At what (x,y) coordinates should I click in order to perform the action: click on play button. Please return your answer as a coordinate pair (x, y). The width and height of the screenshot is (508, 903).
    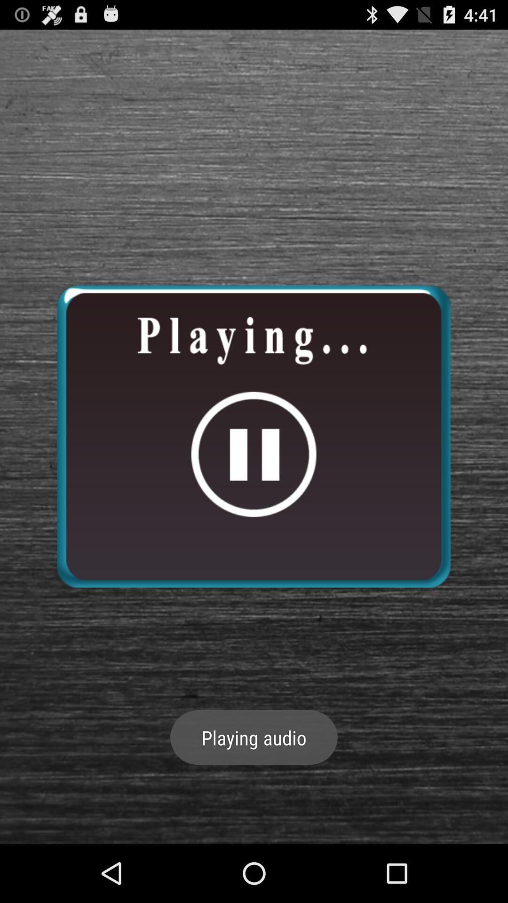
    Looking at the image, I should click on (254, 436).